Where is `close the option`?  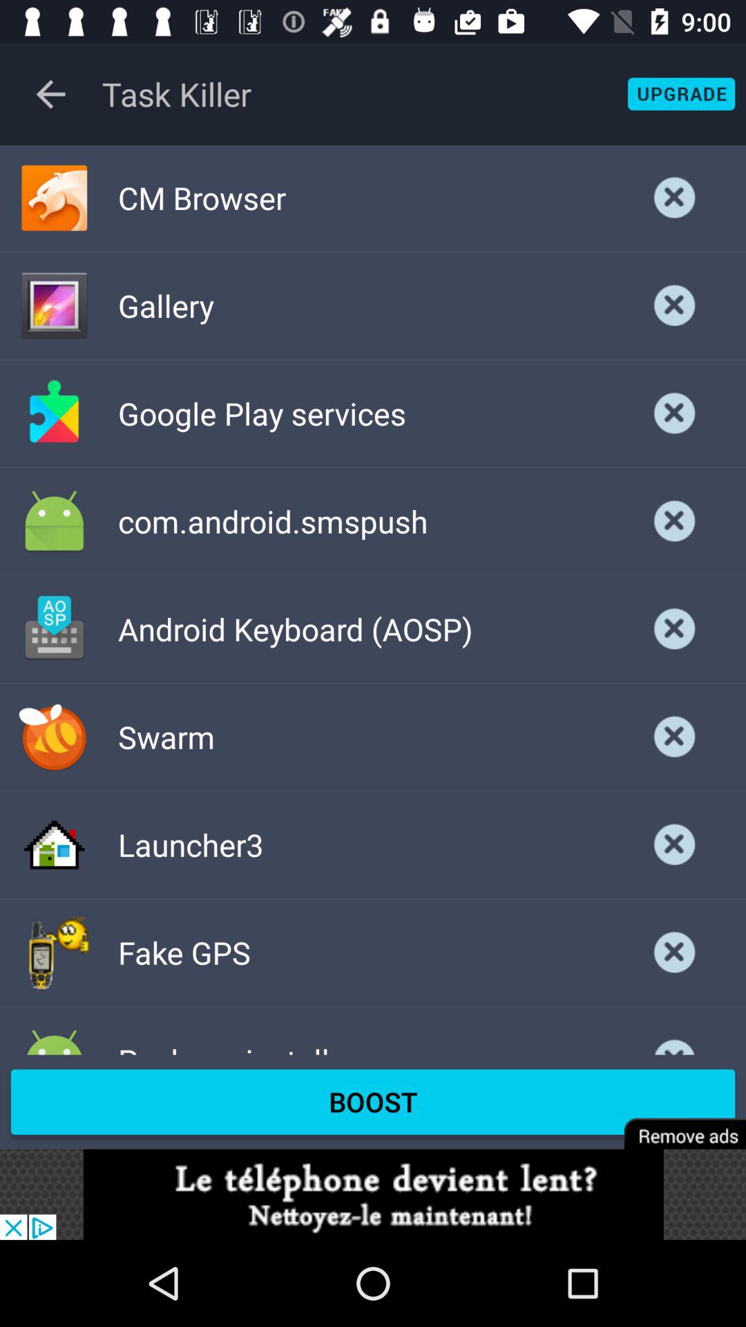
close the option is located at coordinates (675, 413).